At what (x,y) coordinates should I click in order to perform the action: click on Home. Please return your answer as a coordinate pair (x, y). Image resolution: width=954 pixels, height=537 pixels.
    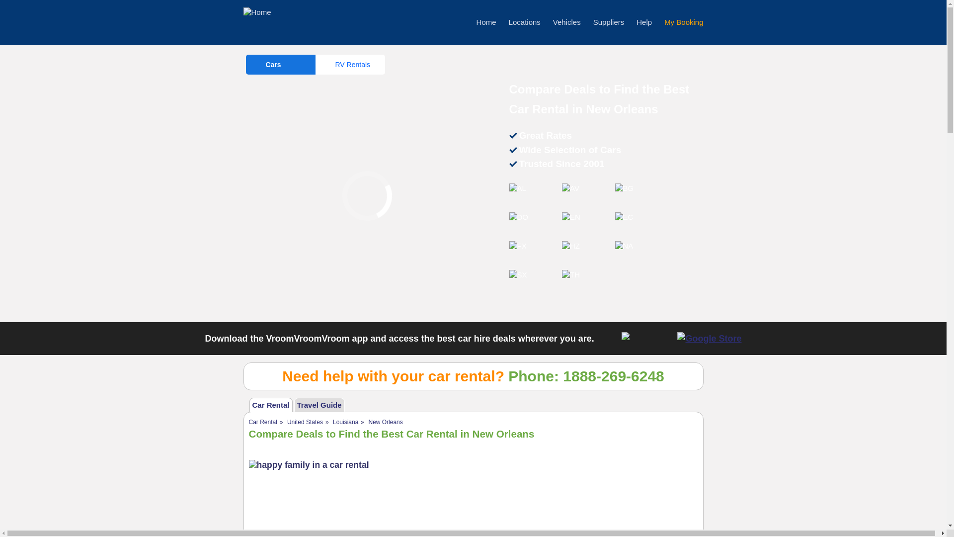
    Looking at the image, I should click on (486, 22).